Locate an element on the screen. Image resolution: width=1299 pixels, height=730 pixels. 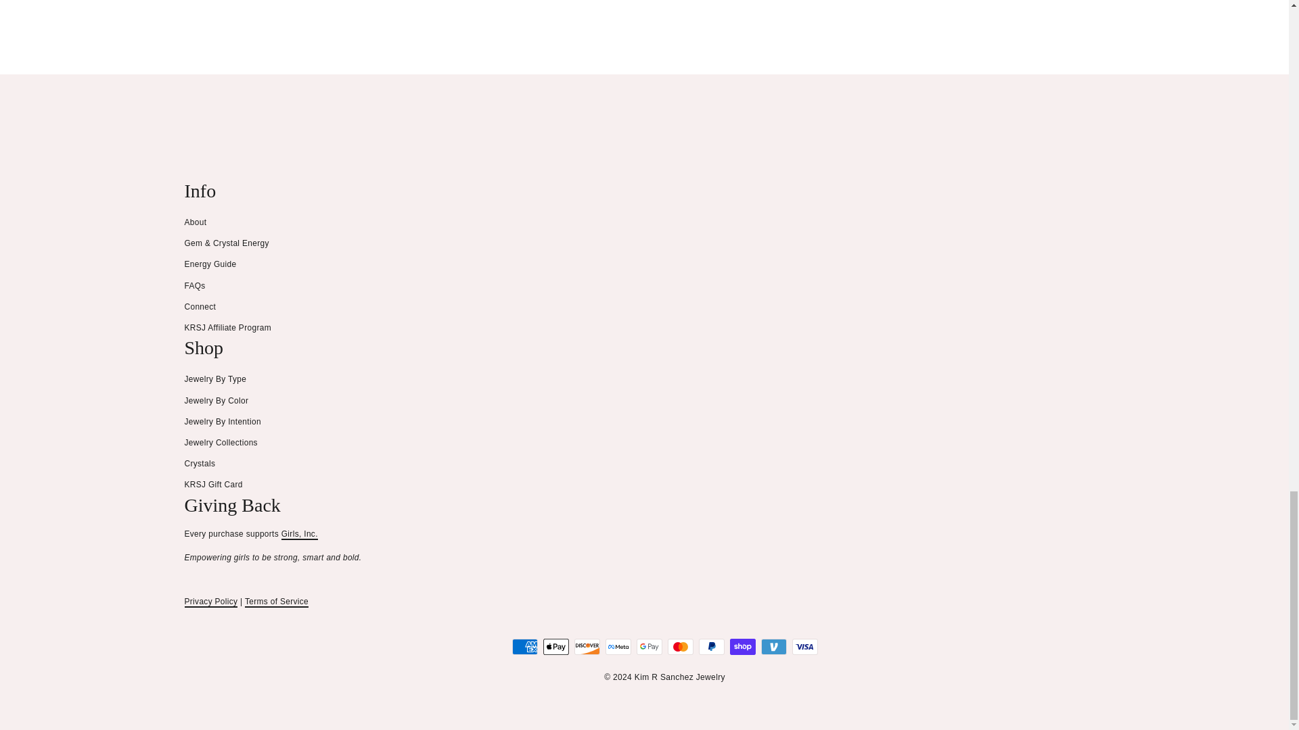
Apple Pay is located at coordinates (555, 646).